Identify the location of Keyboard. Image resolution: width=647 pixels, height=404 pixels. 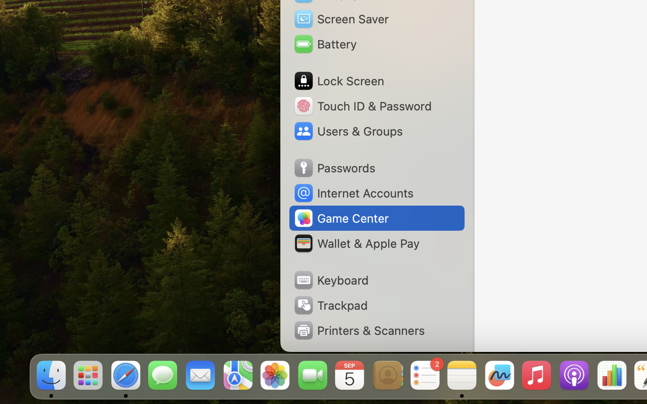
(331, 280).